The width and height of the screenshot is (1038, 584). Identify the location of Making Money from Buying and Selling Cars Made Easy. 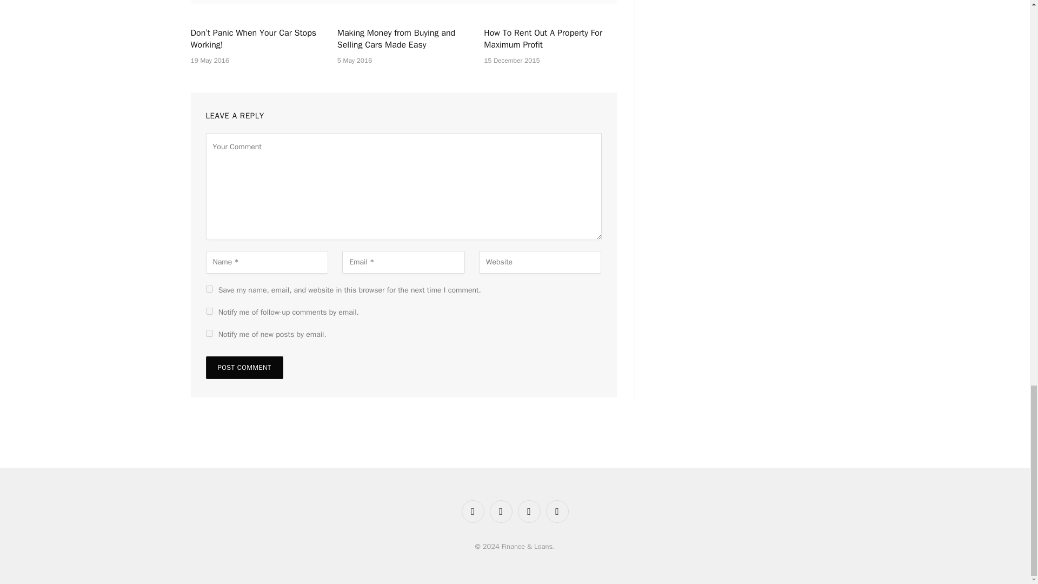
(403, 39).